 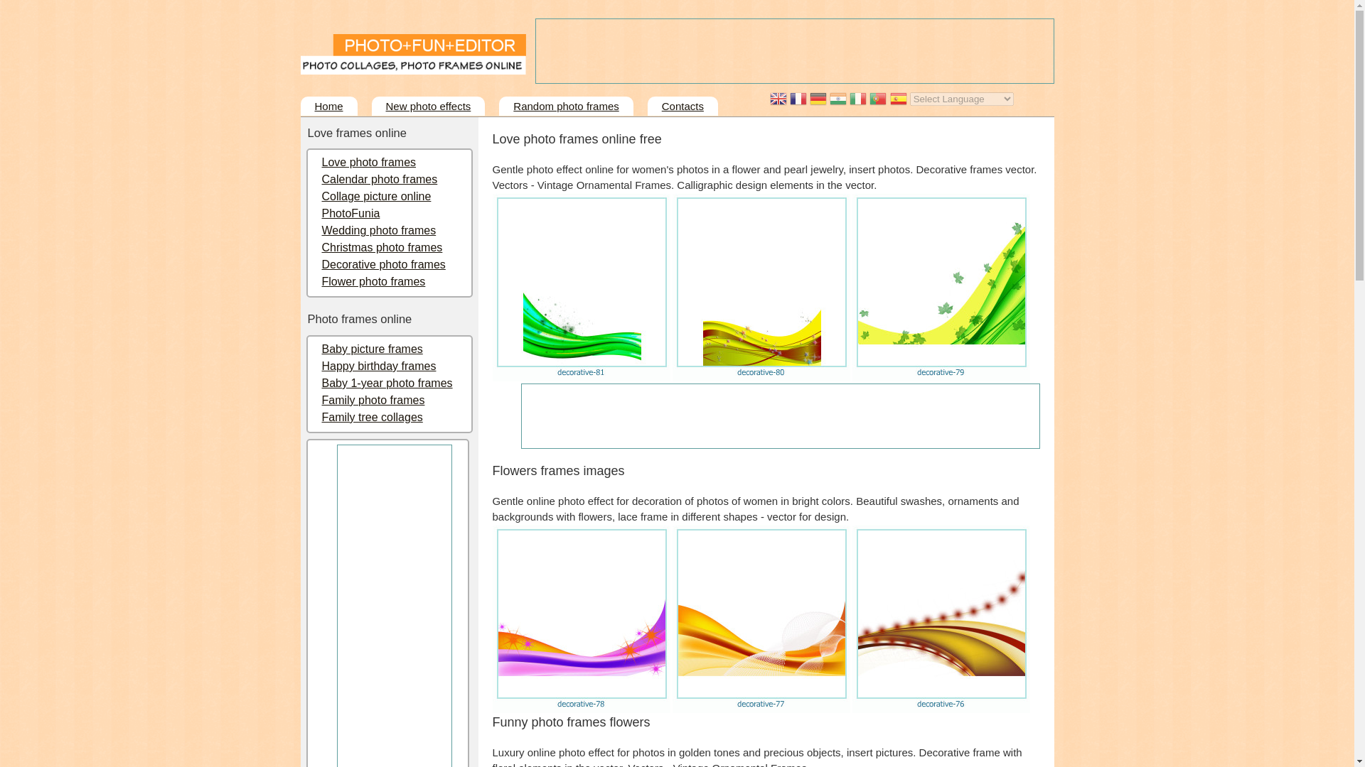 What do you see at coordinates (373, 281) in the screenshot?
I see `Flower photo frames` at bounding box center [373, 281].